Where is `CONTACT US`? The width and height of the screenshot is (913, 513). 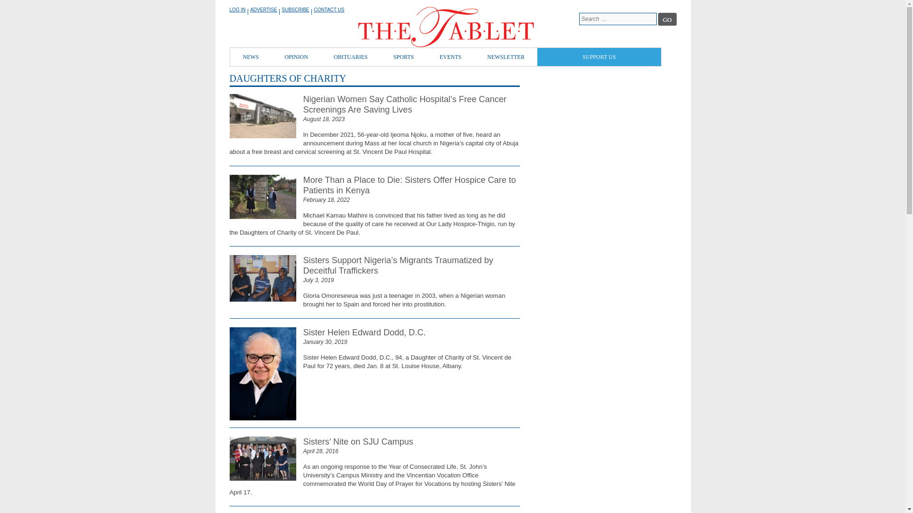
CONTACT US is located at coordinates (329, 9).